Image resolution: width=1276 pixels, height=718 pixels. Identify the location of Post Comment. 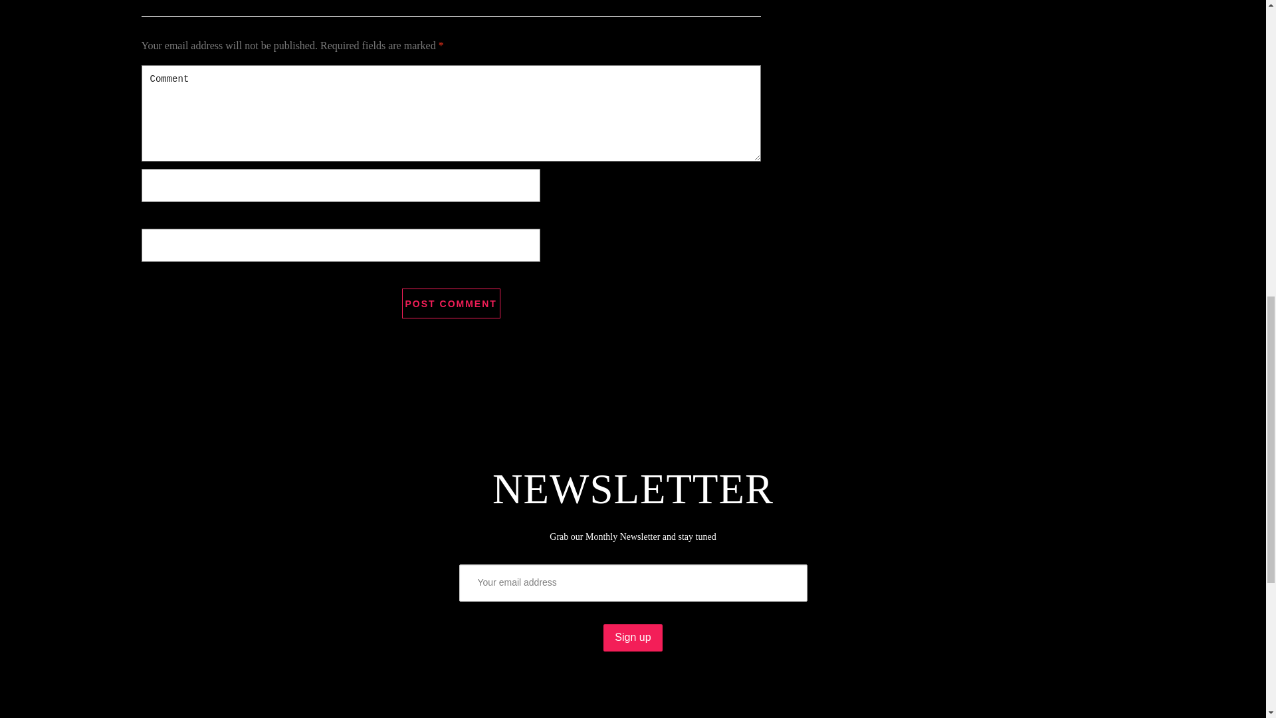
(451, 303).